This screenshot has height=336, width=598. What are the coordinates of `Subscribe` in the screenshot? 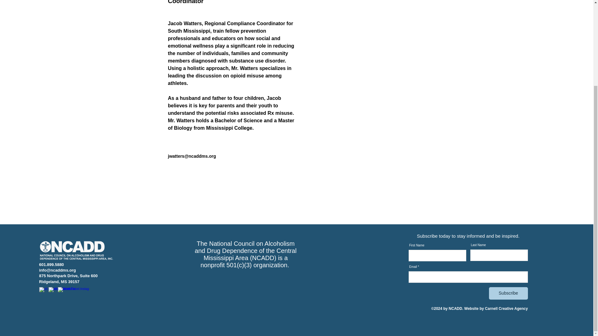 It's located at (508, 293).